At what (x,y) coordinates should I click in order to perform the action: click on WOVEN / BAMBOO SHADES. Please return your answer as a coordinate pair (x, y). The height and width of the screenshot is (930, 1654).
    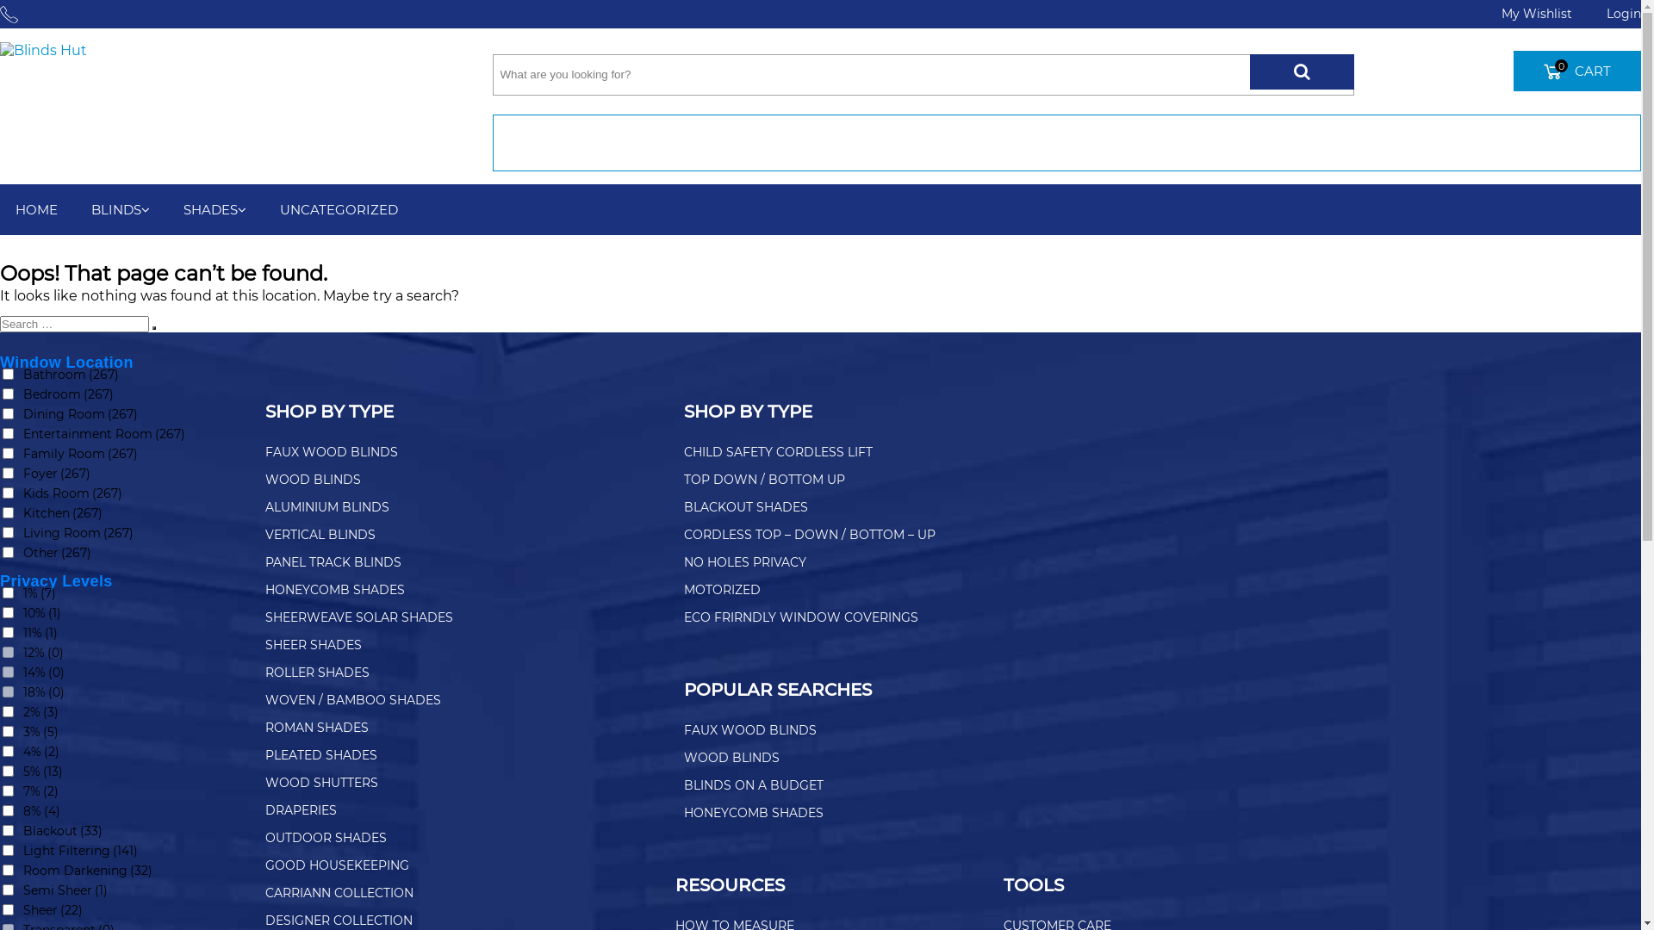
    Looking at the image, I should click on (353, 700).